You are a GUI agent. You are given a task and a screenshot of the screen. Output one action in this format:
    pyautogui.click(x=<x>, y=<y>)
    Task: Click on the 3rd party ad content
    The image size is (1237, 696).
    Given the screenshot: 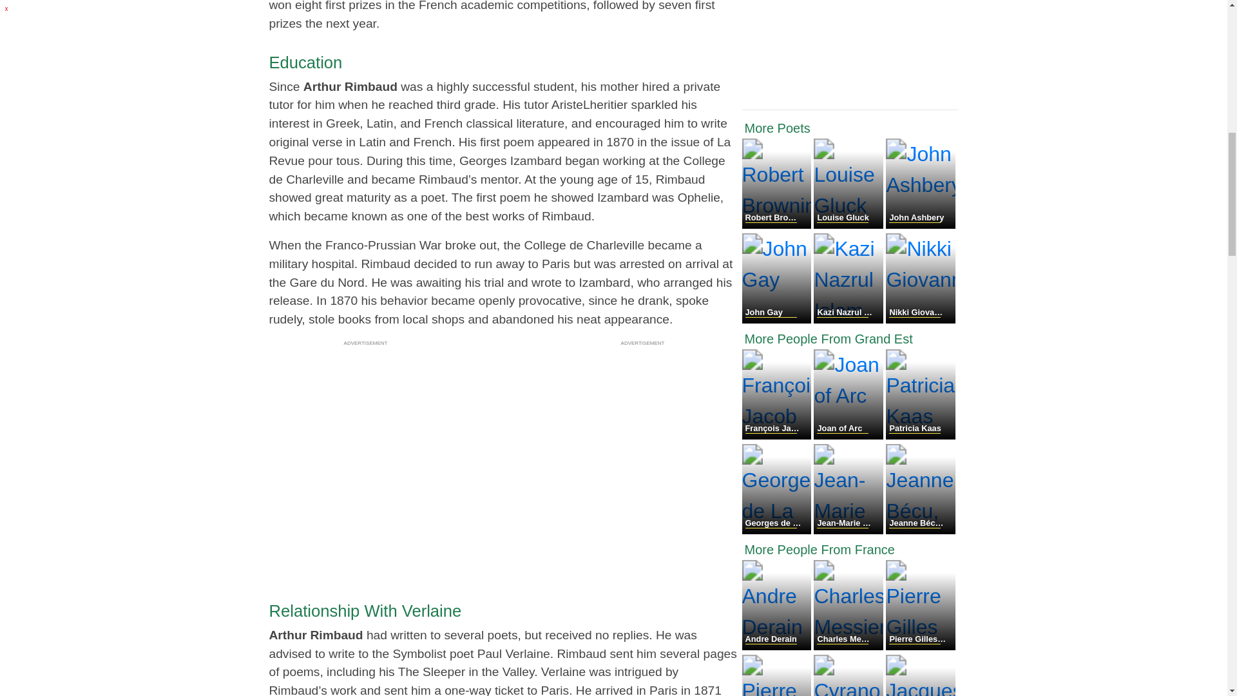 What is the action you would take?
    pyautogui.click(x=366, y=430)
    